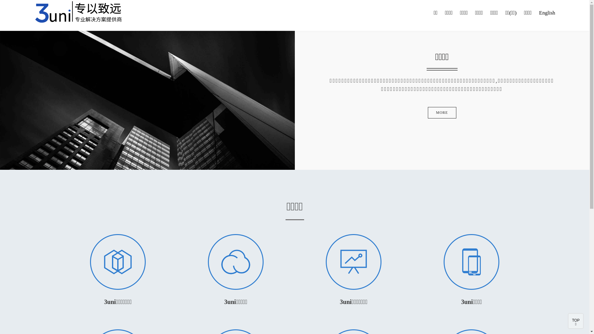 The image size is (594, 334). I want to click on English, so click(547, 13).